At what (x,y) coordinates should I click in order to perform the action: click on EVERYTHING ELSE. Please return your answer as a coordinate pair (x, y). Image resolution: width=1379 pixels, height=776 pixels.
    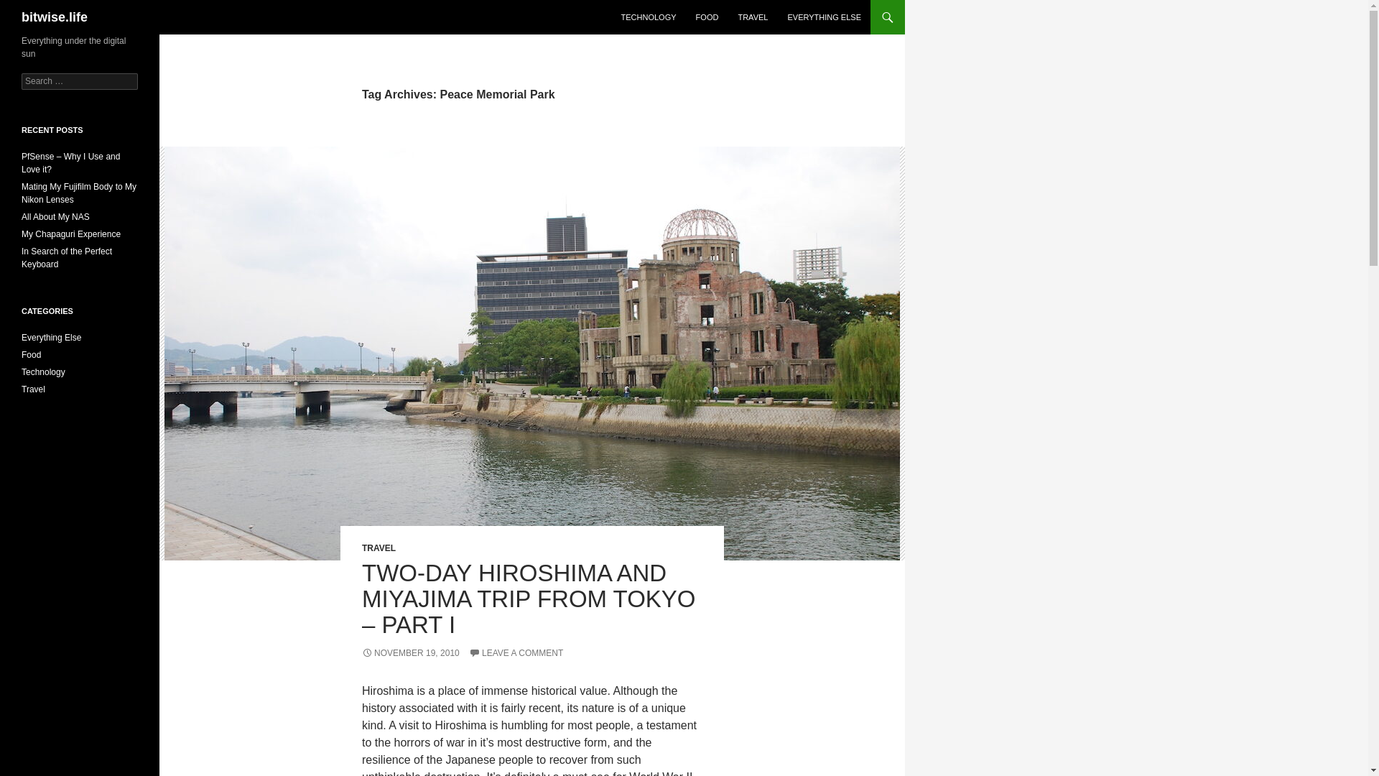
    Looking at the image, I should click on (825, 17).